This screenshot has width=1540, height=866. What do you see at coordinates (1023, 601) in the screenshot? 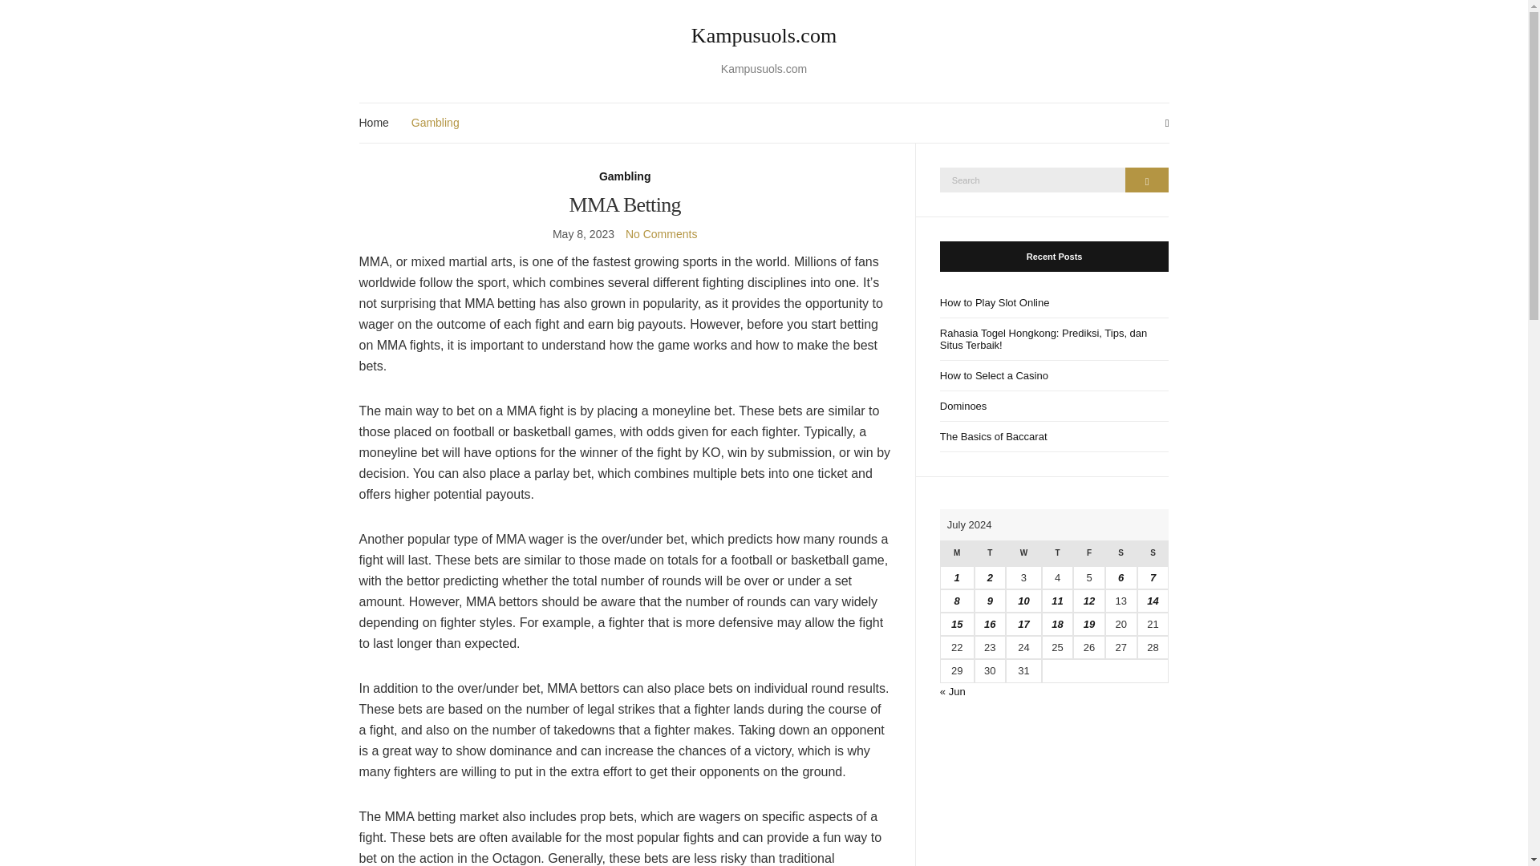
I see `10` at bounding box center [1023, 601].